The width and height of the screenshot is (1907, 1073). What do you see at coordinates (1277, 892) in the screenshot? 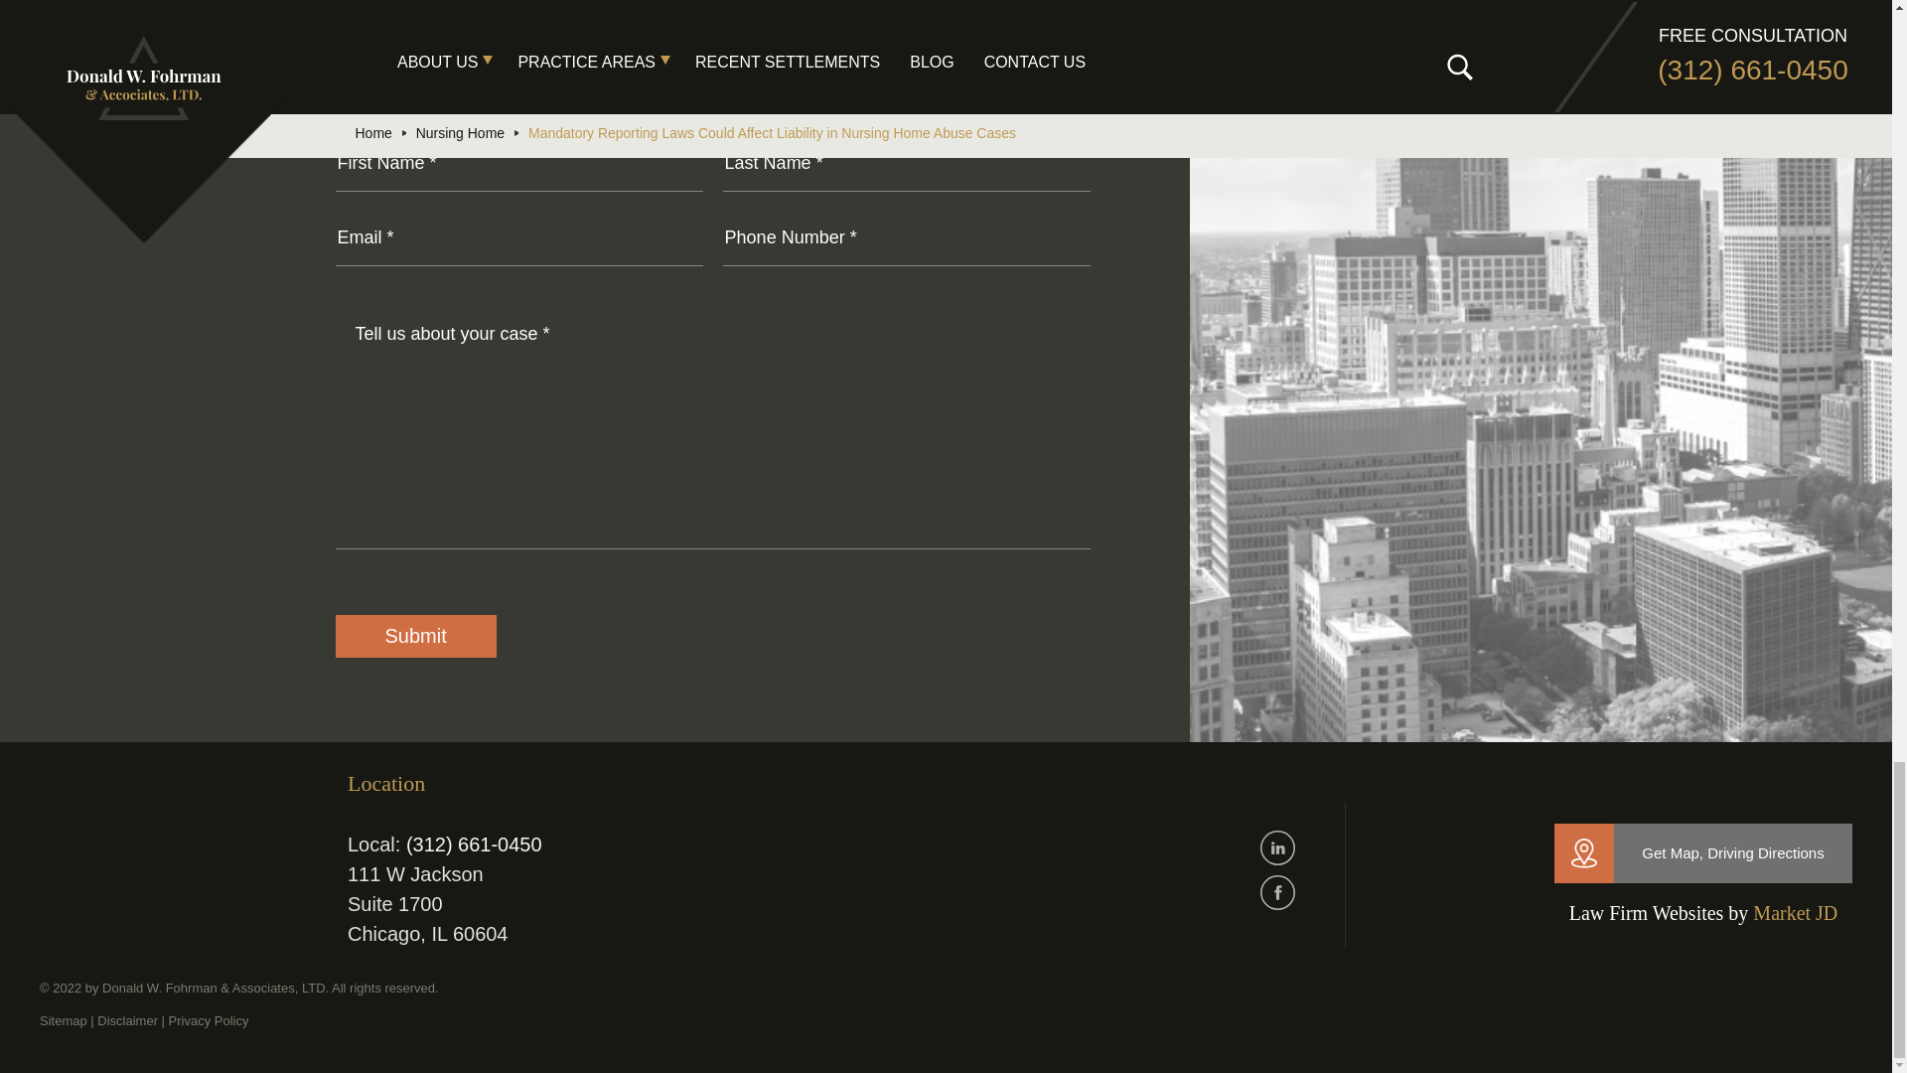
I see `facebook` at bounding box center [1277, 892].